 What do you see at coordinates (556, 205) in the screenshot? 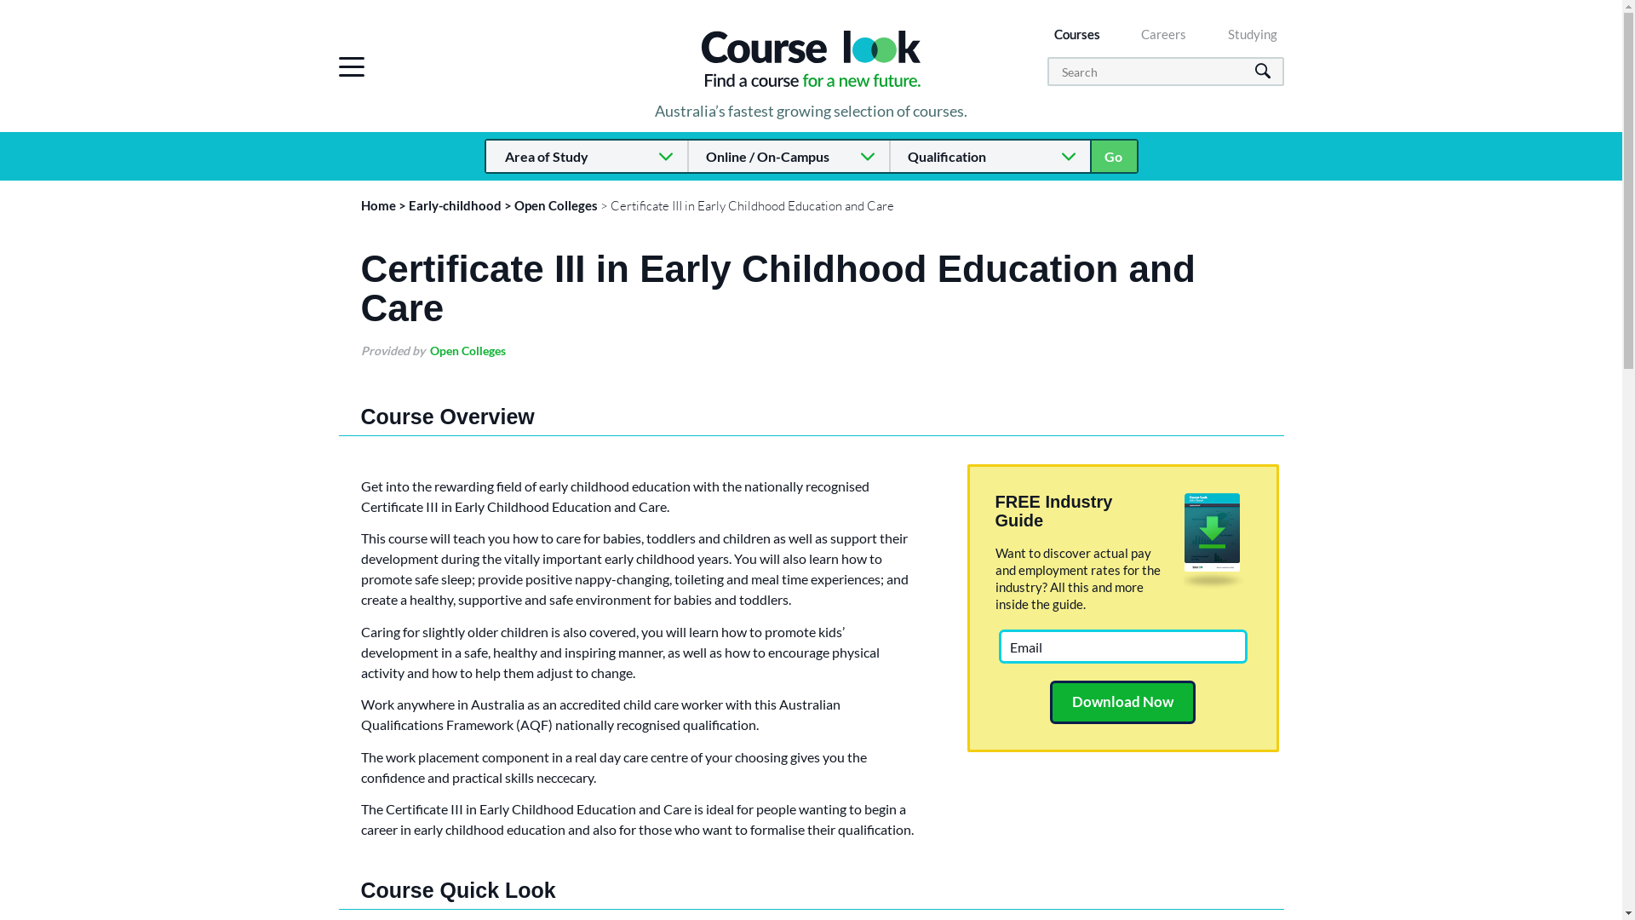
I see `Open Colleges` at bounding box center [556, 205].